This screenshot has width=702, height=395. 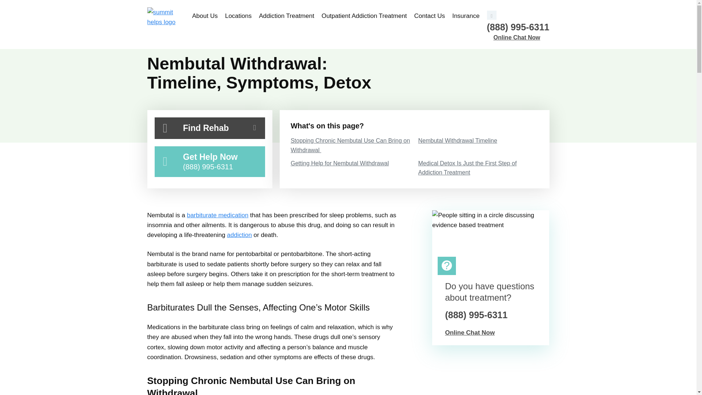 I want to click on Online Chat Now, so click(x=521, y=37).